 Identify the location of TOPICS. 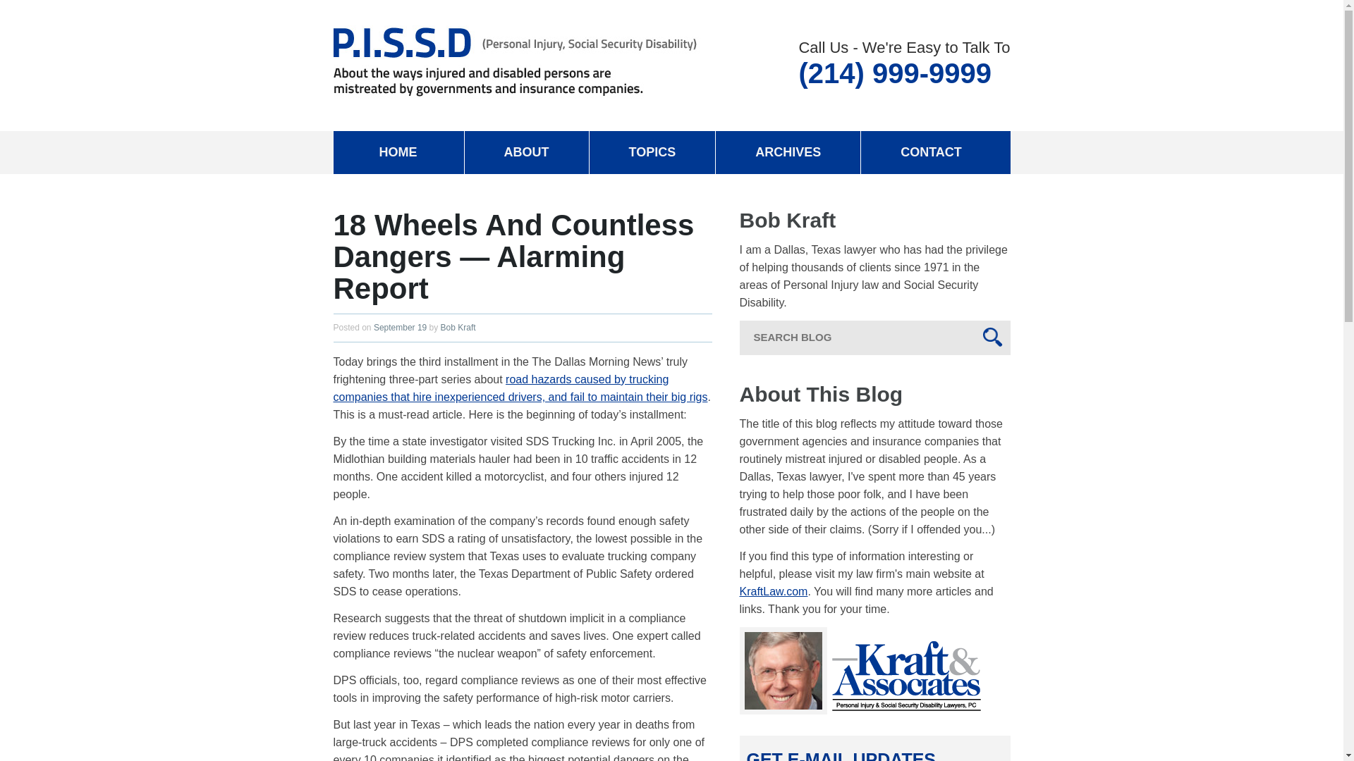
(652, 152).